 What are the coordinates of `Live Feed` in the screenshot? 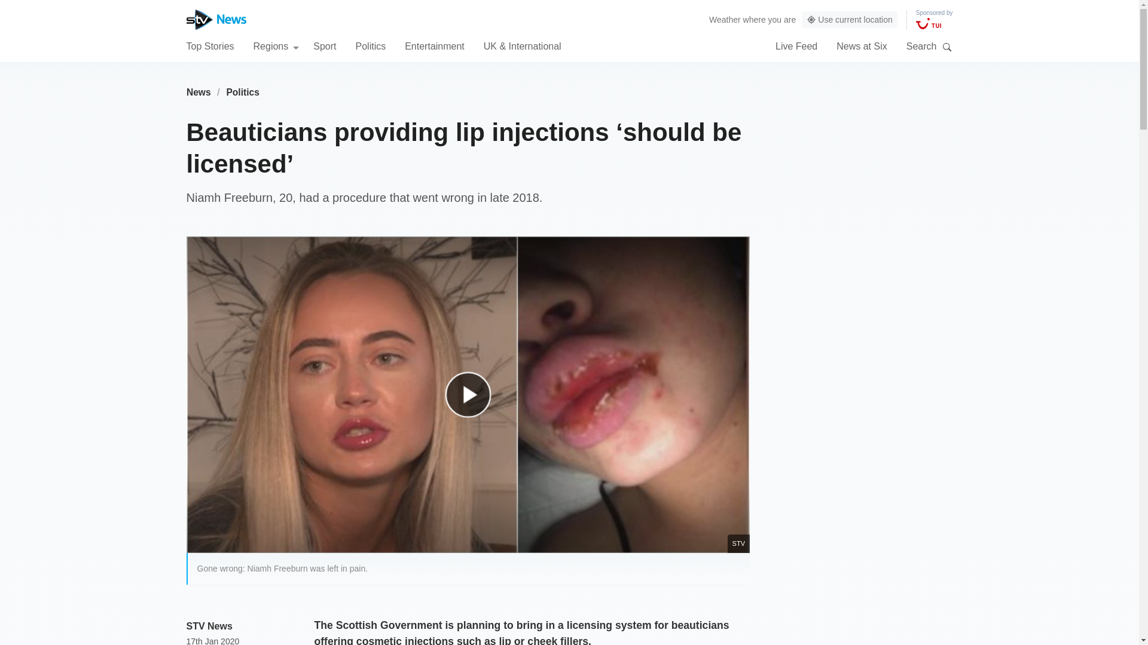 It's located at (796, 45).